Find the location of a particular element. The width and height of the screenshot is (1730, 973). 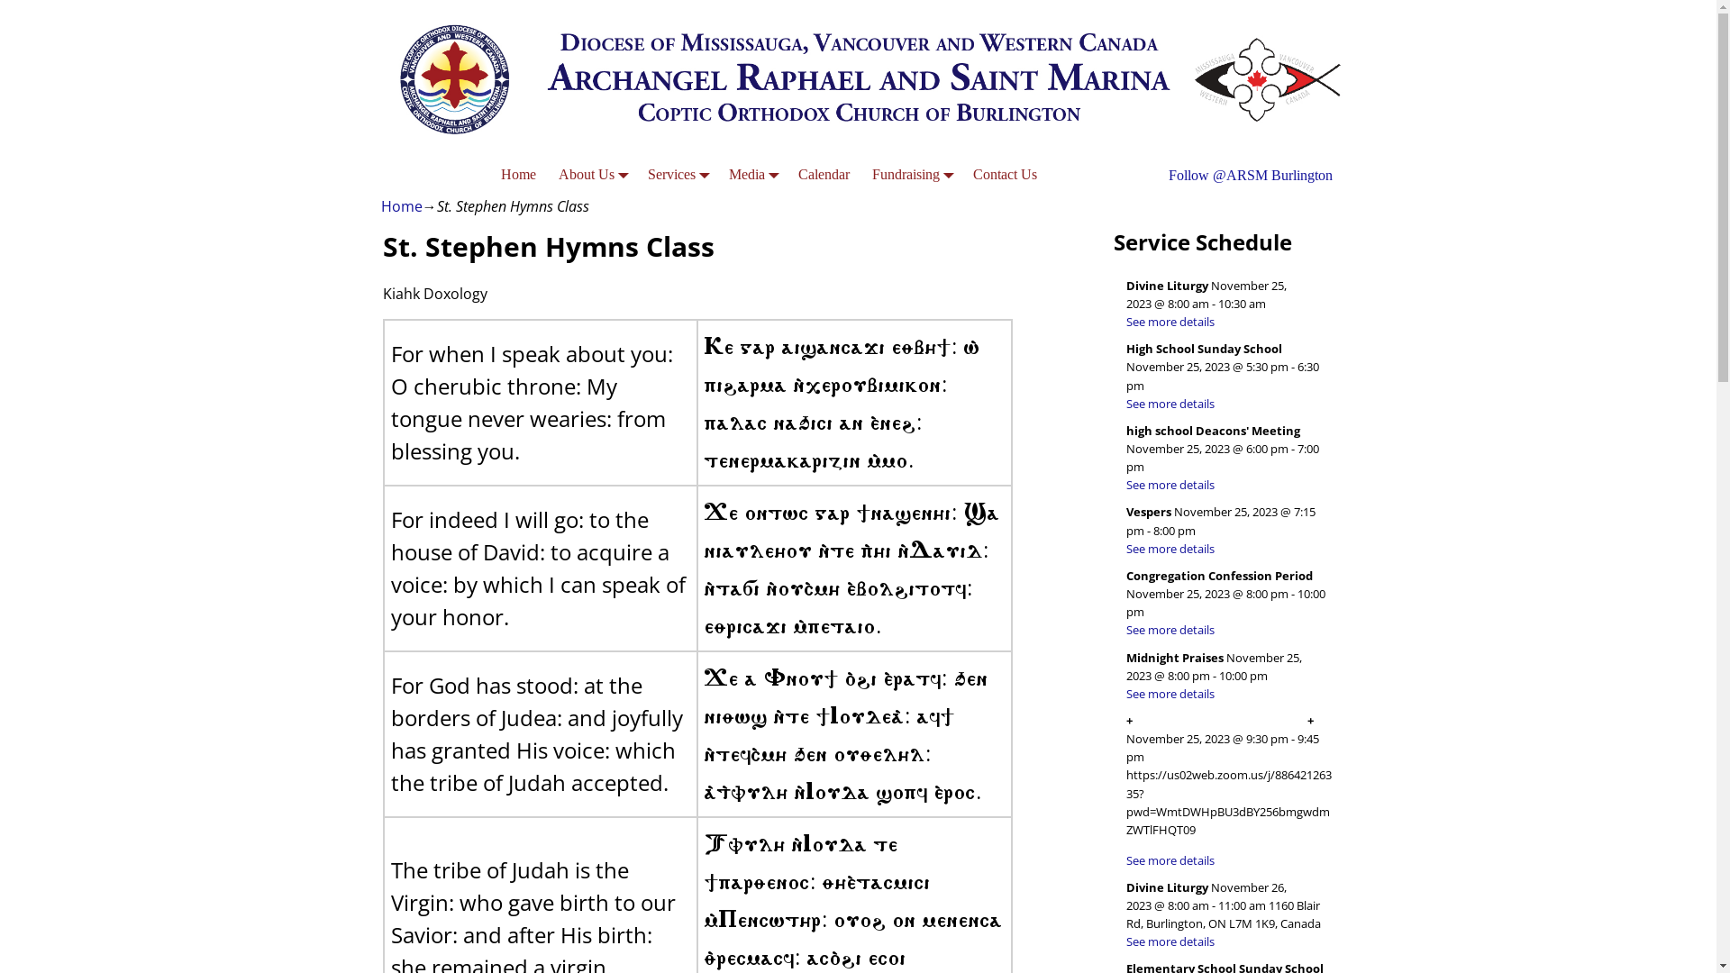

See more details is located at coordinates (1170, 630).